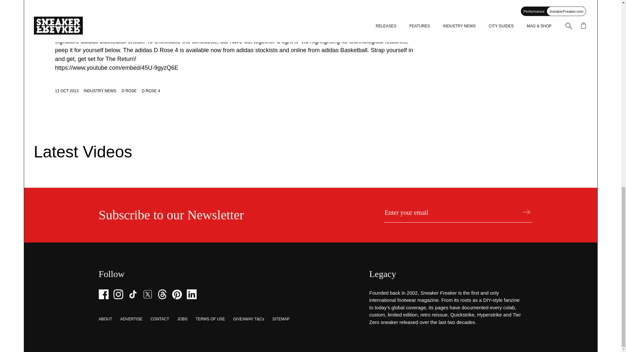 This screenshot has height=352, width=626. Describe the element at coordinates (129, 91) in the screenshot. I see `D ROSE` at that location.